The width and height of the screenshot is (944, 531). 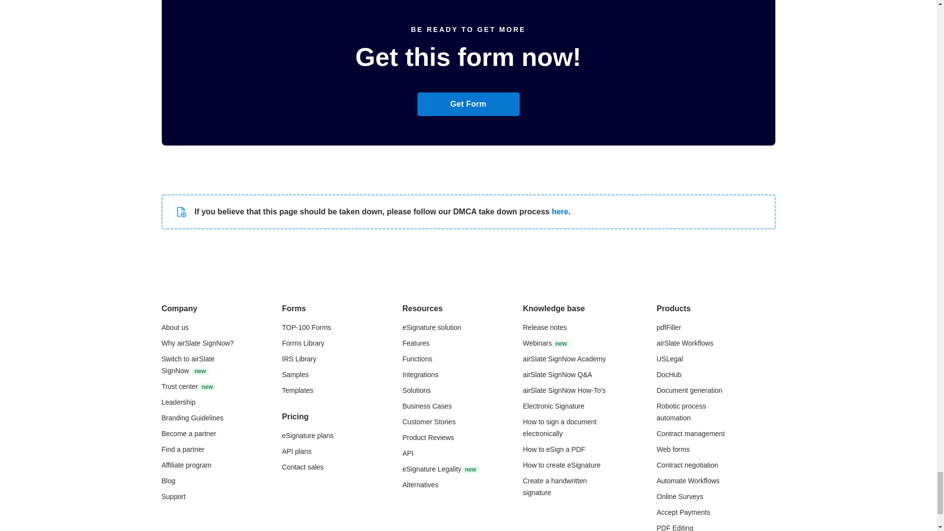 What do you see at coordinates (182, 449) in the screenshot?
I see `Go to the partners page` at bounding box center [182, 449].